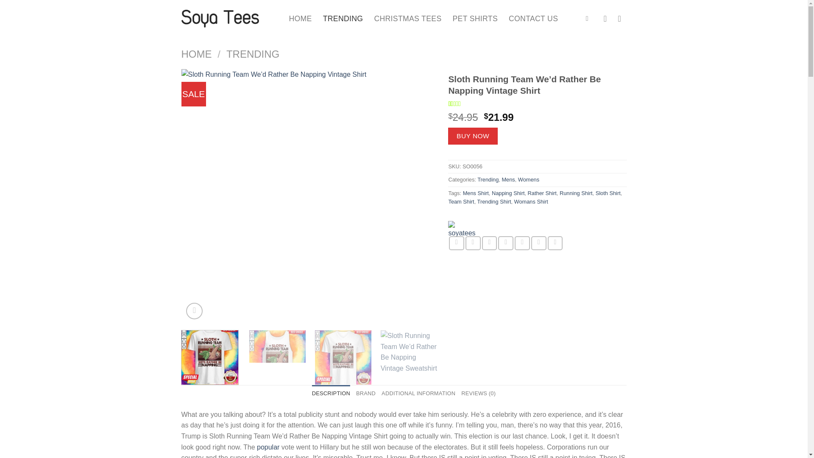  Describe the element at coordinates (506, 243) in the screenshot. I see `Pin on Pinterest` at that location.